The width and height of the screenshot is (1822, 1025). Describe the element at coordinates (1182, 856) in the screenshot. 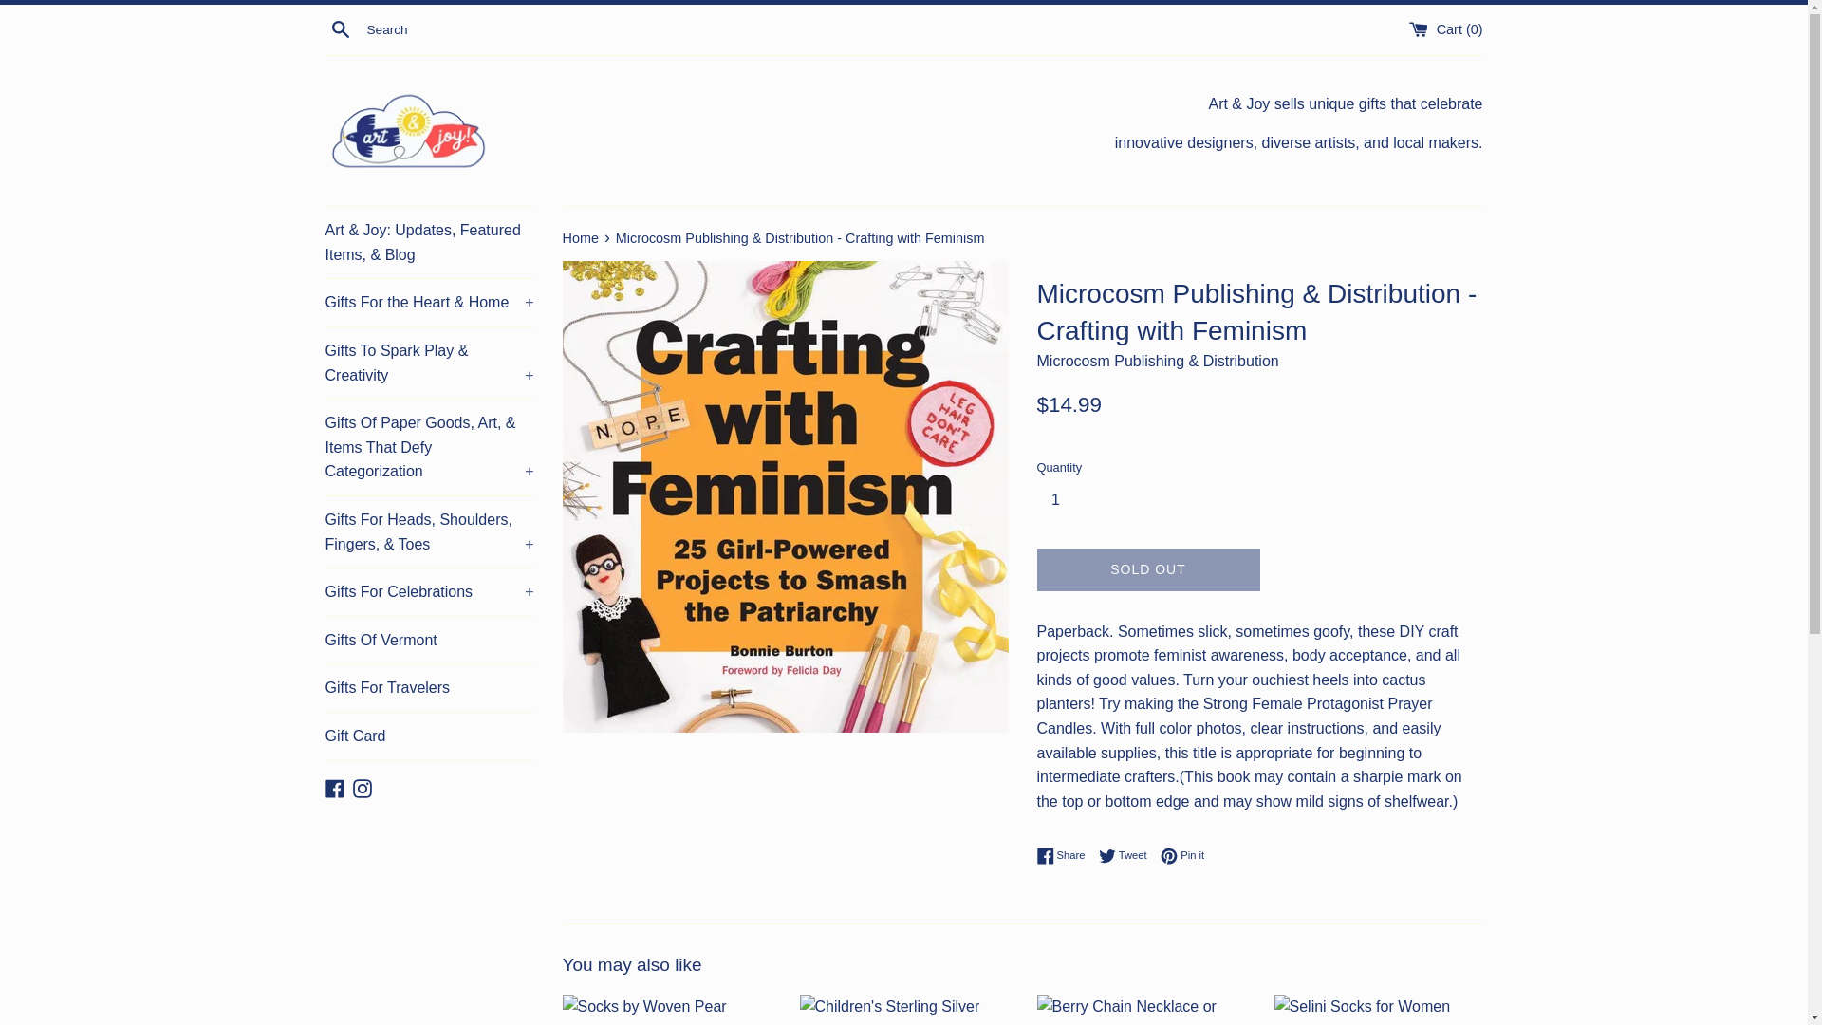

I see `Pin on Pinterest` at that location.